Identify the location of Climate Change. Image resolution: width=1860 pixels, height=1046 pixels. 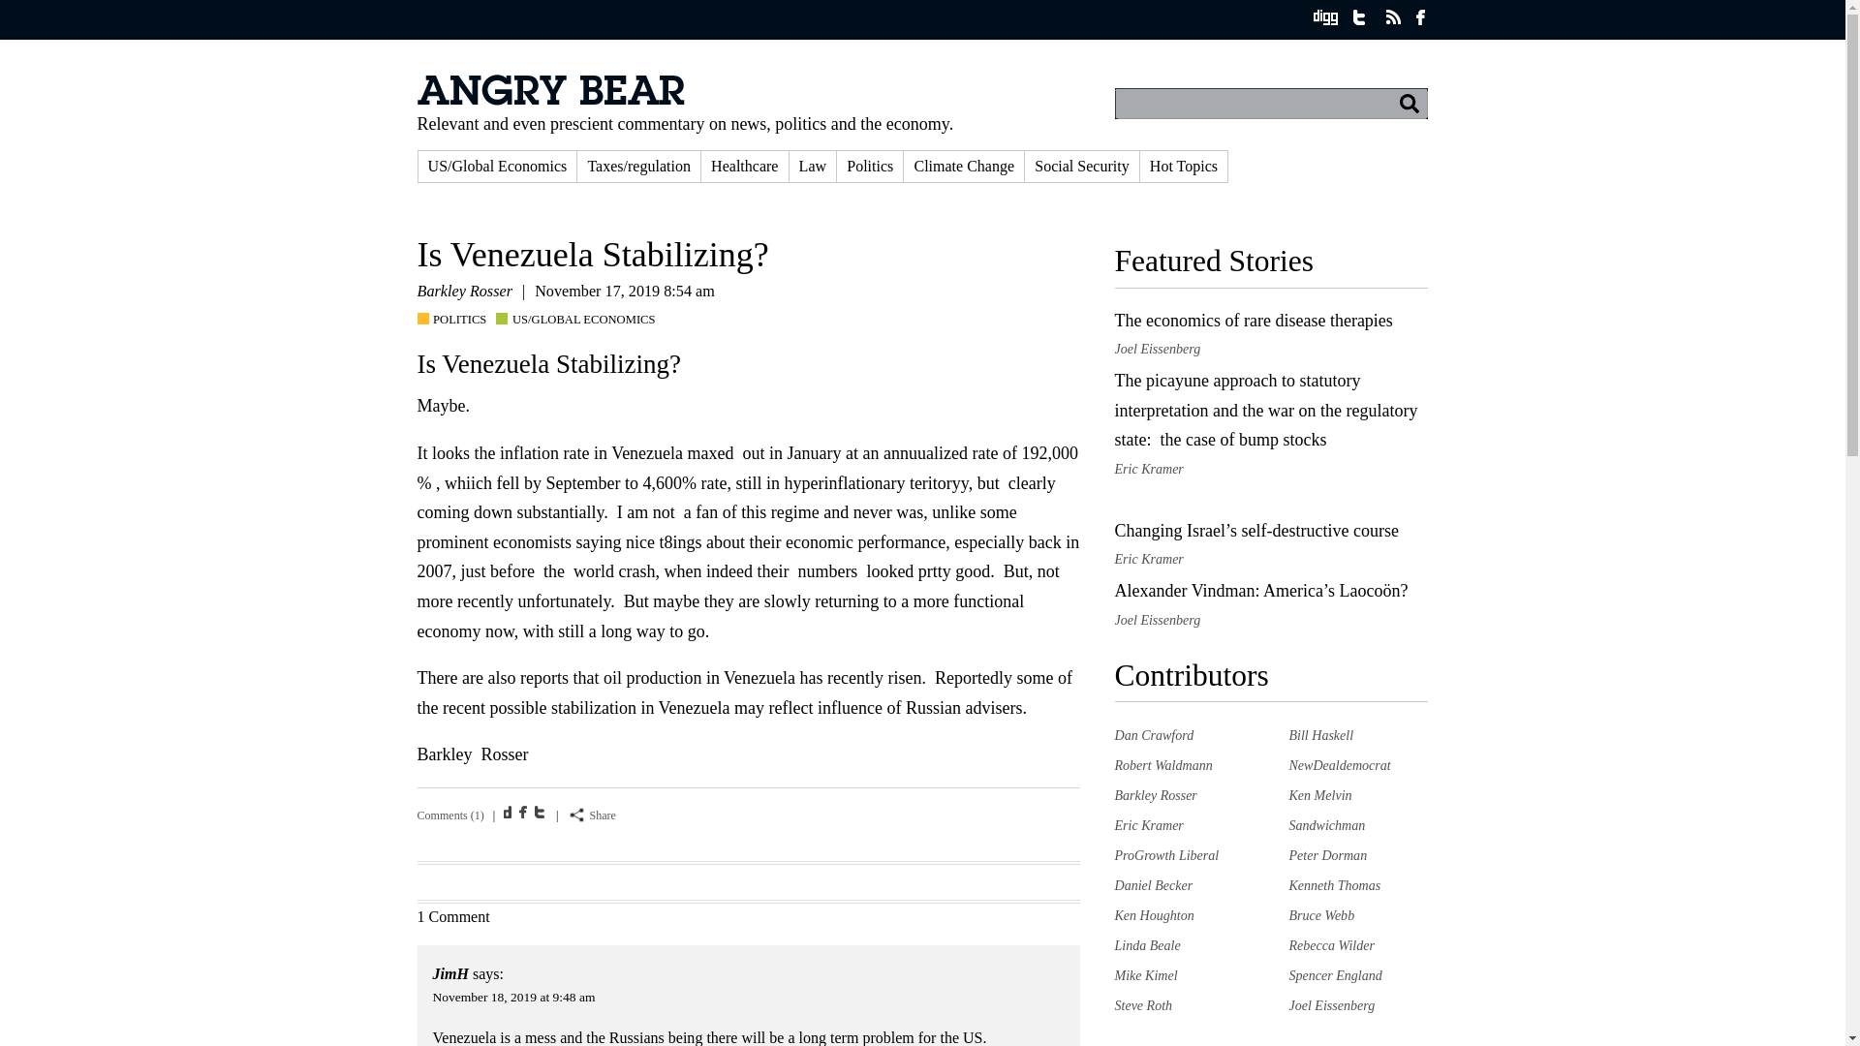
(964, 166).